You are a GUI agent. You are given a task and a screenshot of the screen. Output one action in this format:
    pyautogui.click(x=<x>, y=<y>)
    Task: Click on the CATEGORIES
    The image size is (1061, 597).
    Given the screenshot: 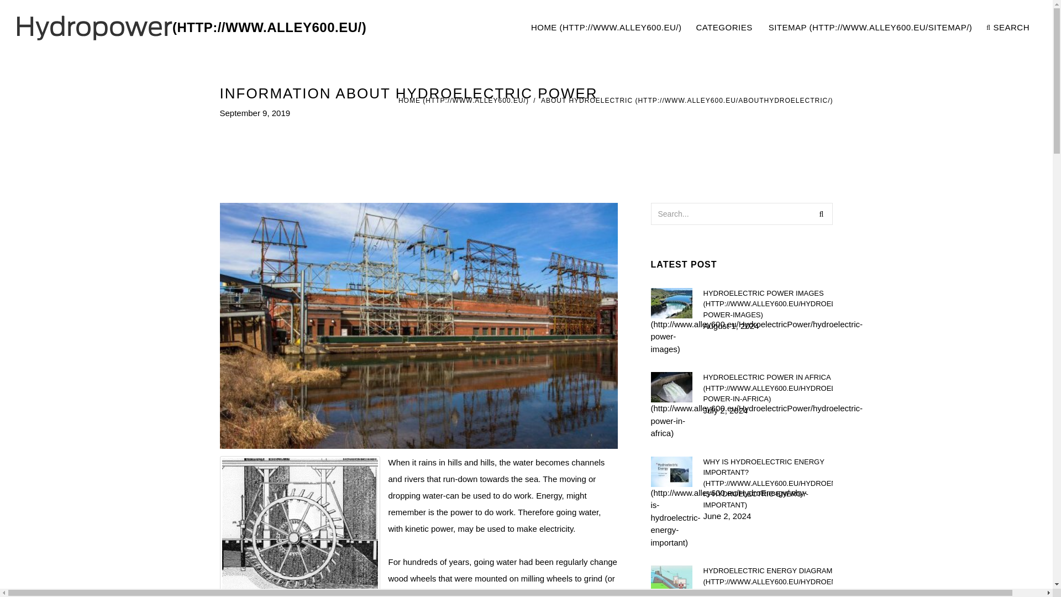 What is the action you would take?
    pyautogui.click(x=724, y=28)
    